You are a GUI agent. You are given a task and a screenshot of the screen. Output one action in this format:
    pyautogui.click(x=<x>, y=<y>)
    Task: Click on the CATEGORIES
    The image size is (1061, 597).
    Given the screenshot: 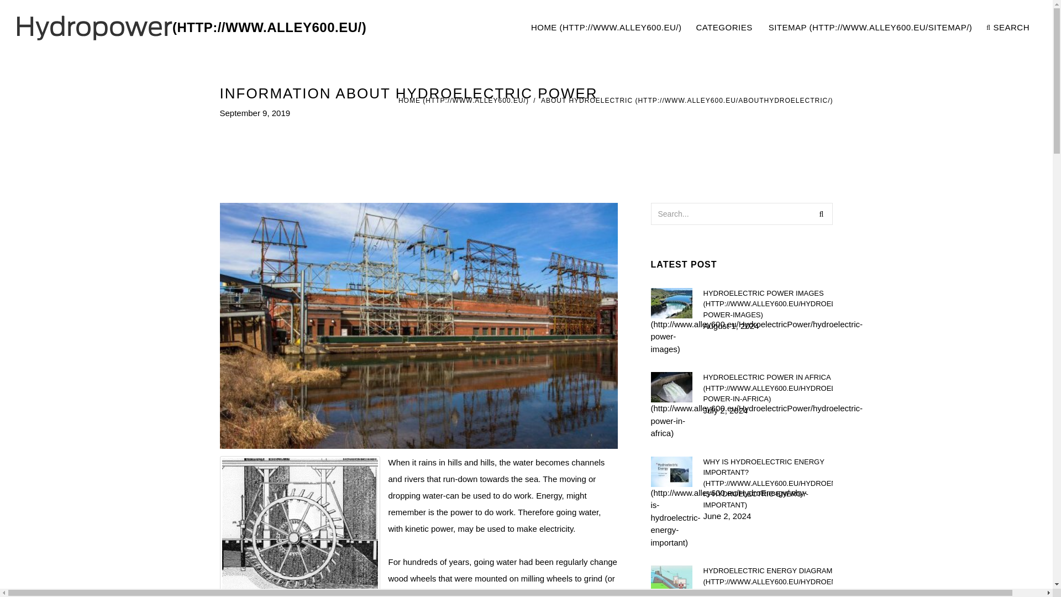 What is the action you would take?
    pyautogui.click(x=724, y=28)
    